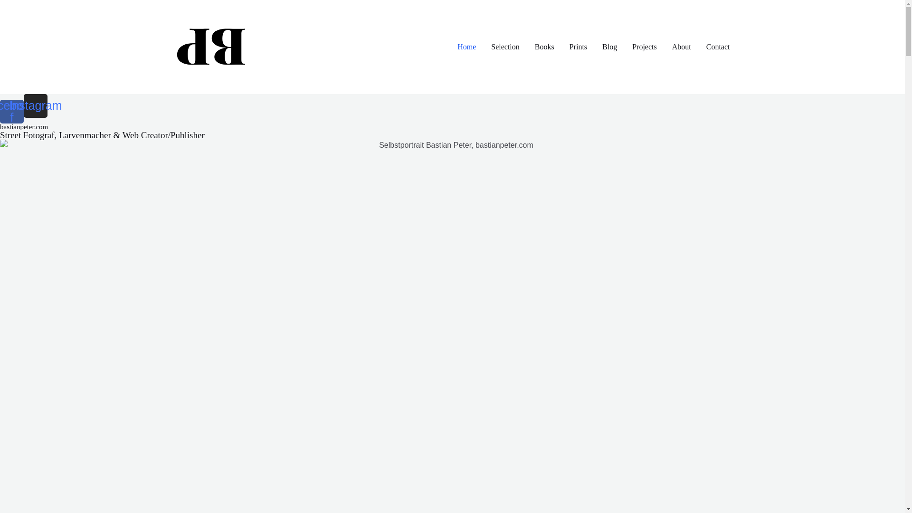 The height and width of the screenshot is (513, 912). I want to click on Facebook-f, so click(12, 112).